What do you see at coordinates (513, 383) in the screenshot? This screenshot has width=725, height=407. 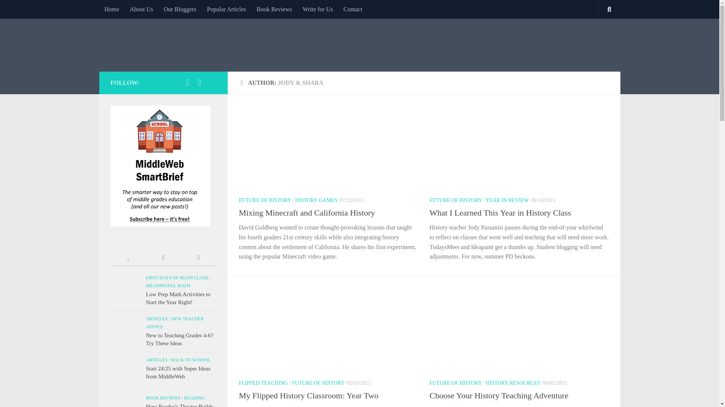 I see `HISTORY RESOURCES` at bounding box center [513, 383].